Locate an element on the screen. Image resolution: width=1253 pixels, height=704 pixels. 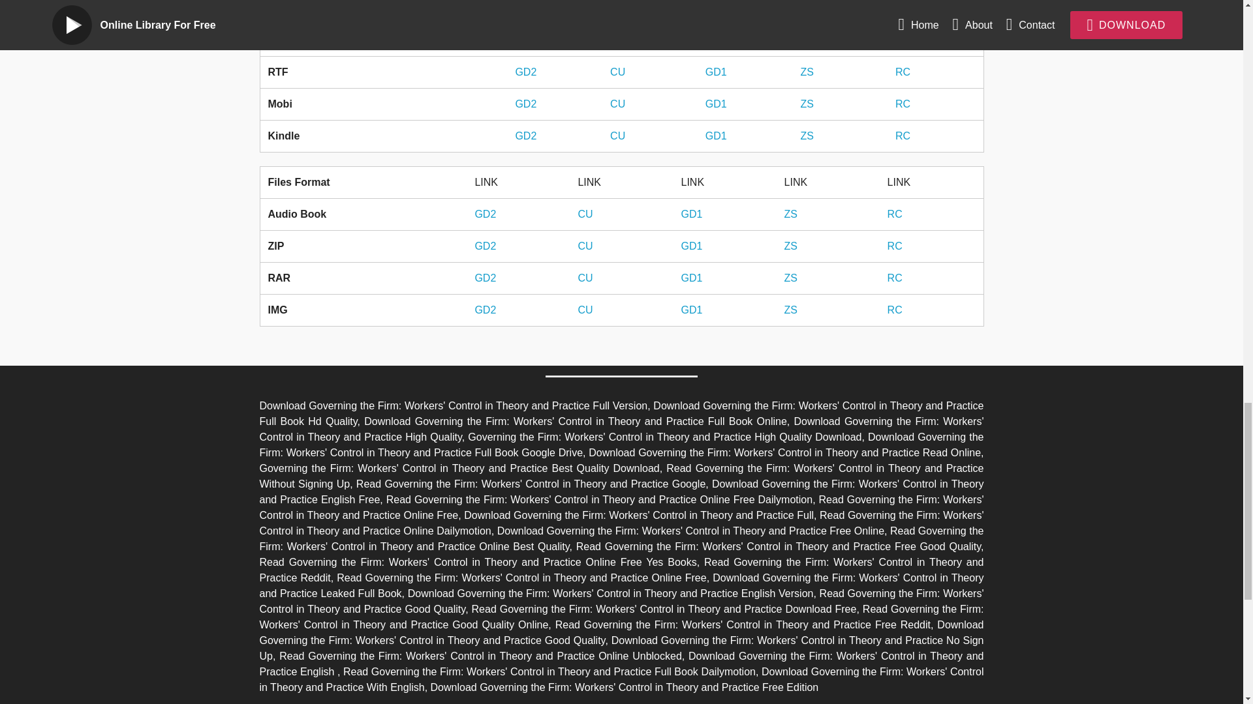
ZS is located at coordinates (790, 214).